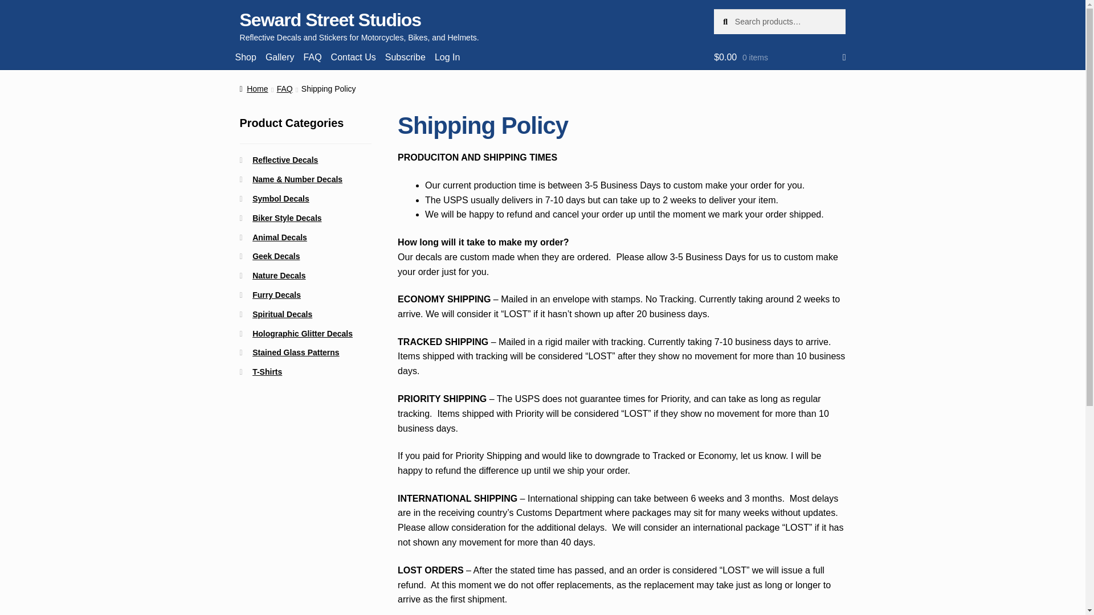  Describe the element at coordinates (405, 57) in the screenshot. I see `Subscribe` at that location.